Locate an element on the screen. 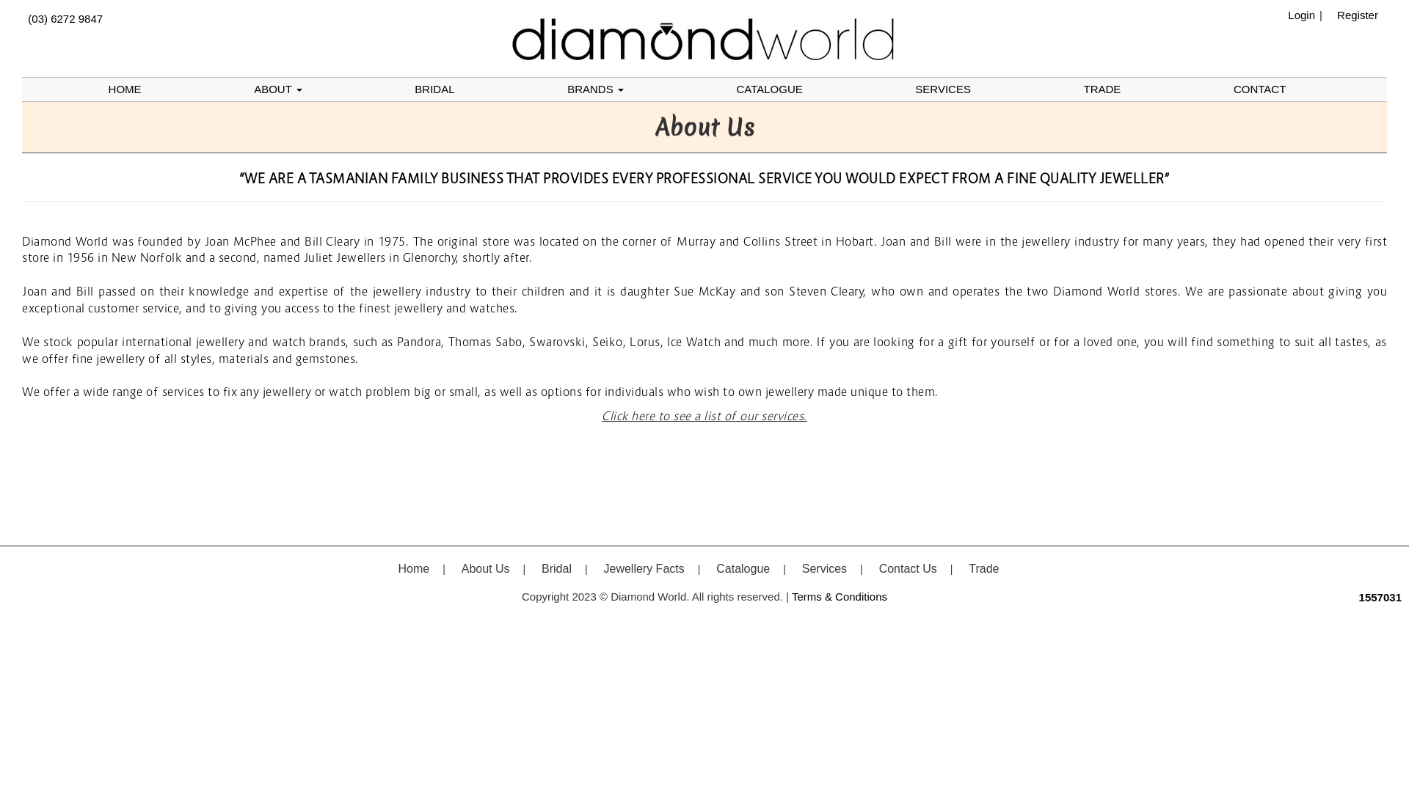  Jewellery Facts is located at coordinates (644, 569).